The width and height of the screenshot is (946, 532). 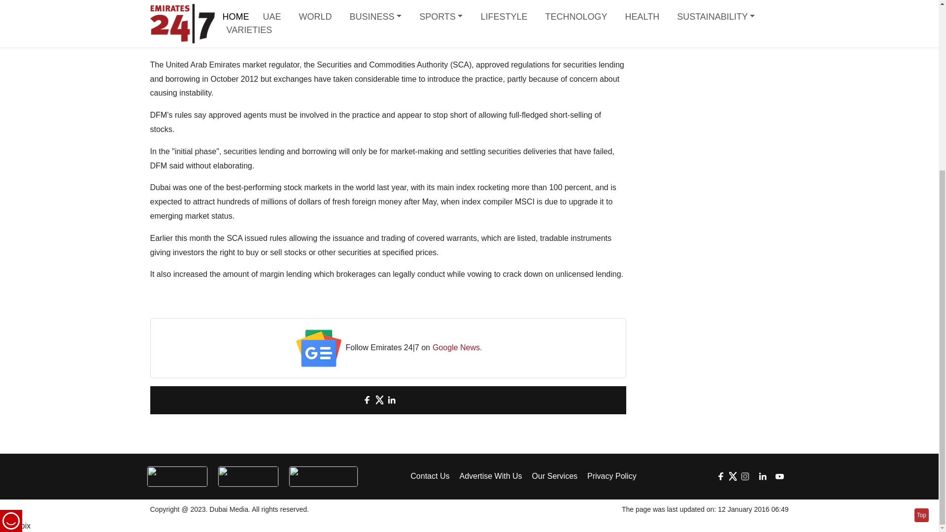 I want to click on Go to top, so click(x=921, y=270).